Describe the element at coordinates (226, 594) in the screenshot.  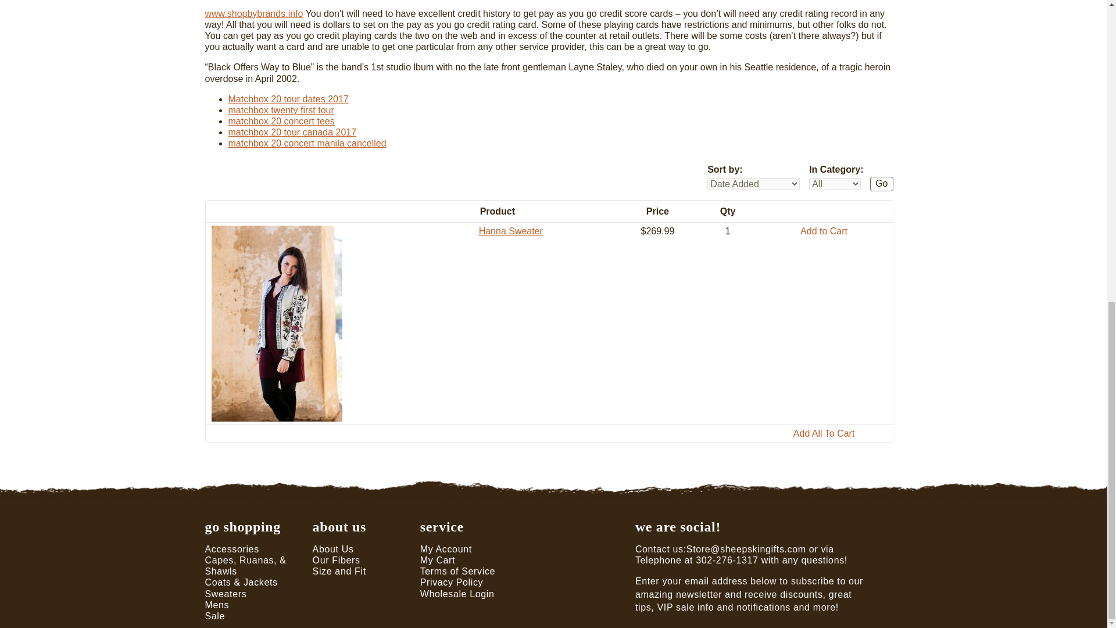
I see `Sweaters` at that location.